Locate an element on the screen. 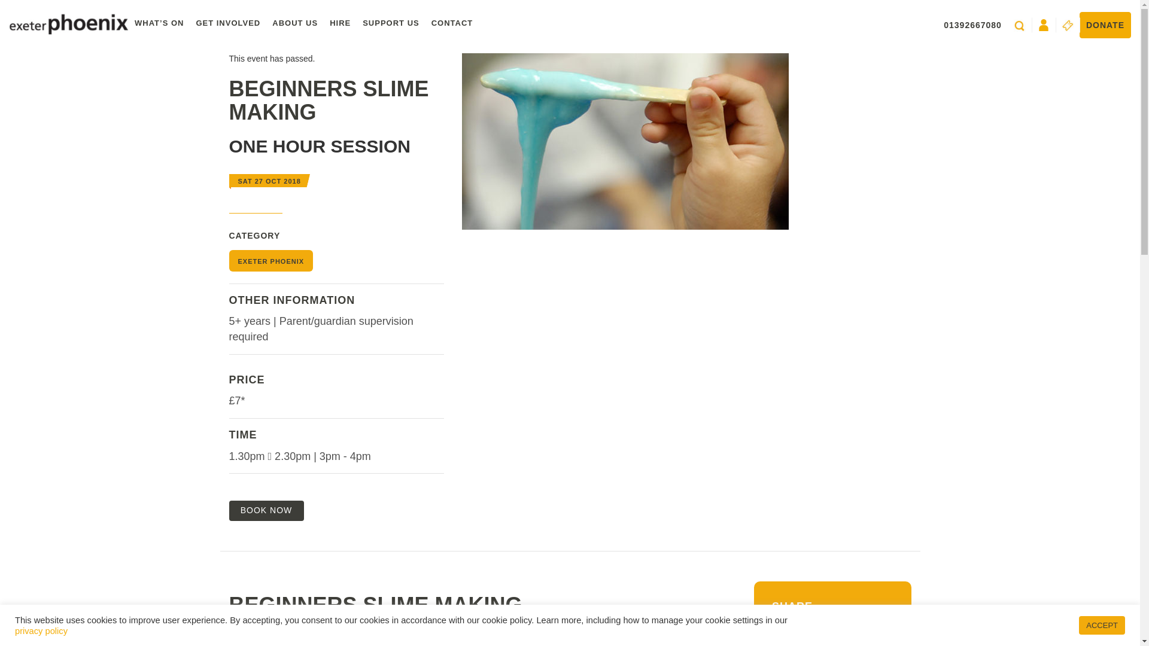 The width and height of the screenshot is (1149, 646). GET INVOLVED is located at coordinates (227, 24).